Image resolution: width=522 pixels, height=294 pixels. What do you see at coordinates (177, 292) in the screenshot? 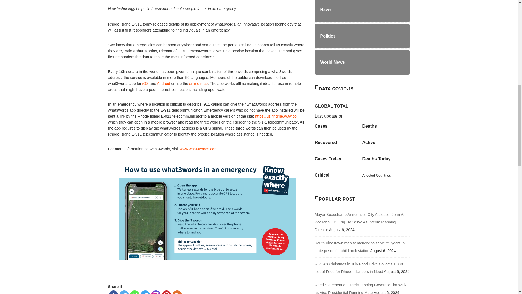
I see `RSS Feed` at bounding box center [177, 292].